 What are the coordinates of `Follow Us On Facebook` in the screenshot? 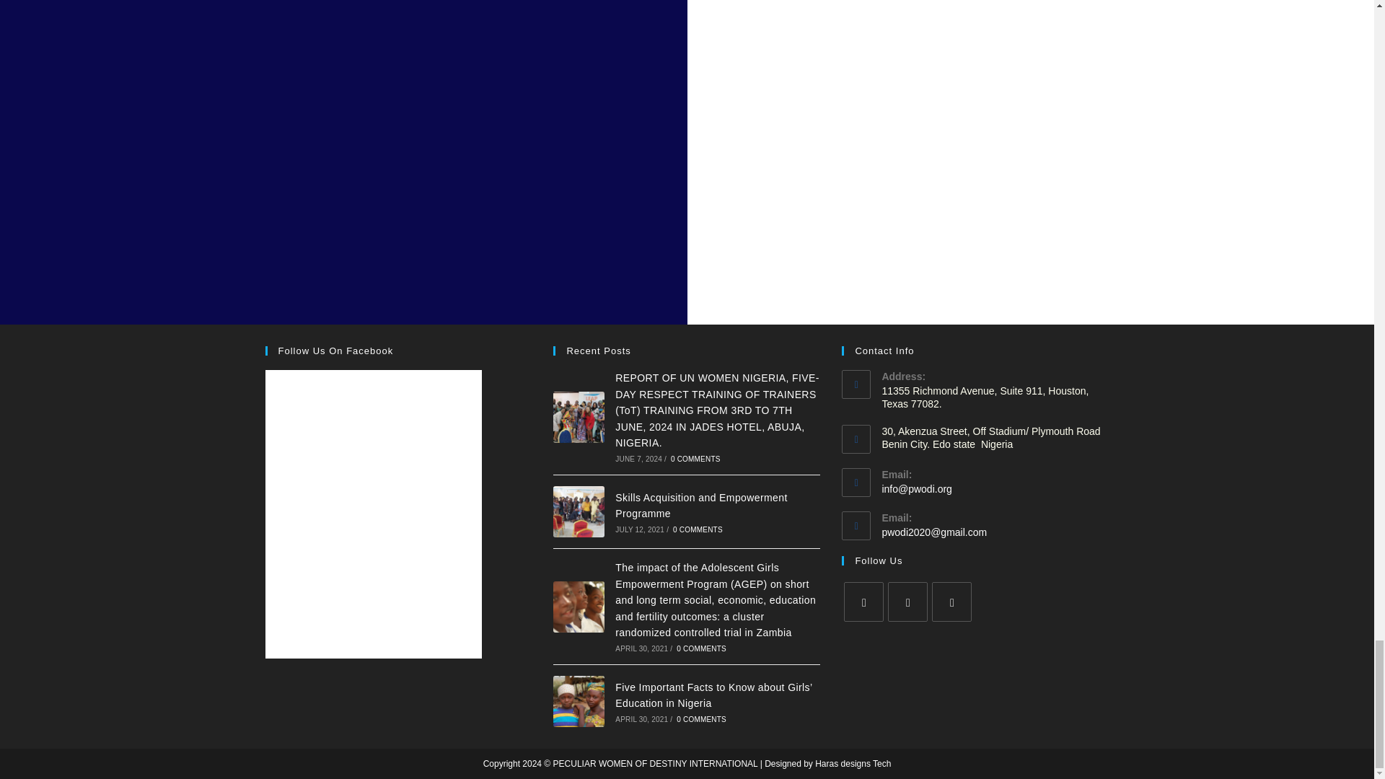 It's located at (335, 351).